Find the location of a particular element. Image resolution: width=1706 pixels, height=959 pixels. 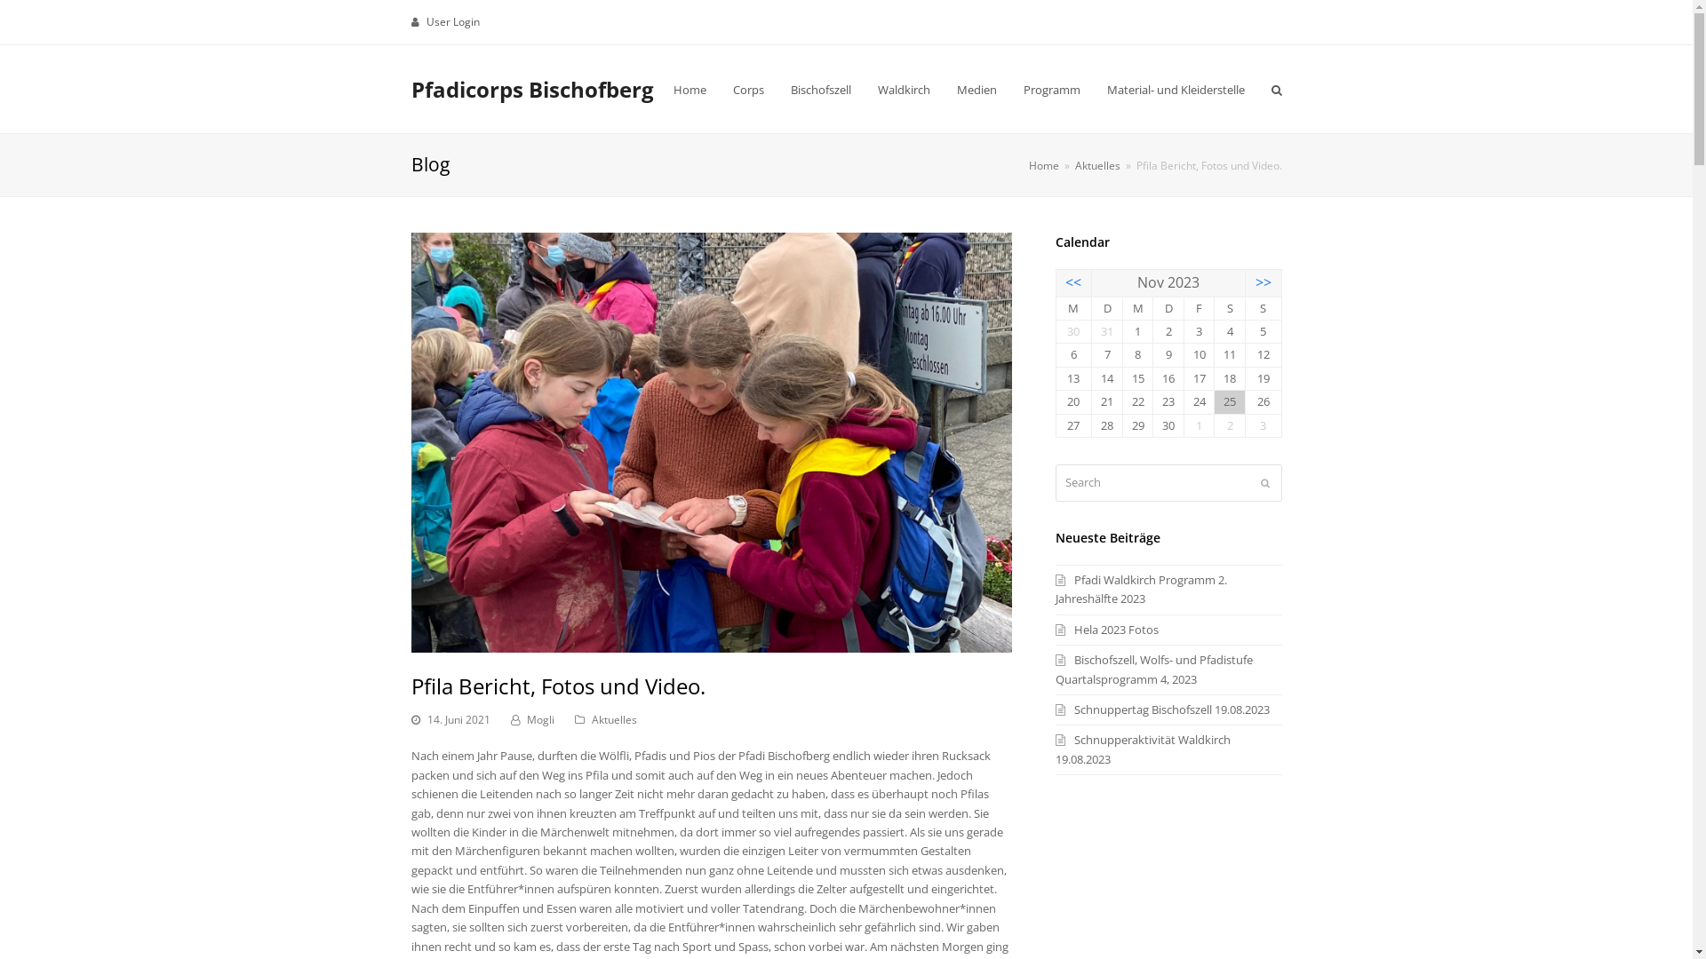

Programm is located at coordinates (1051, 90).